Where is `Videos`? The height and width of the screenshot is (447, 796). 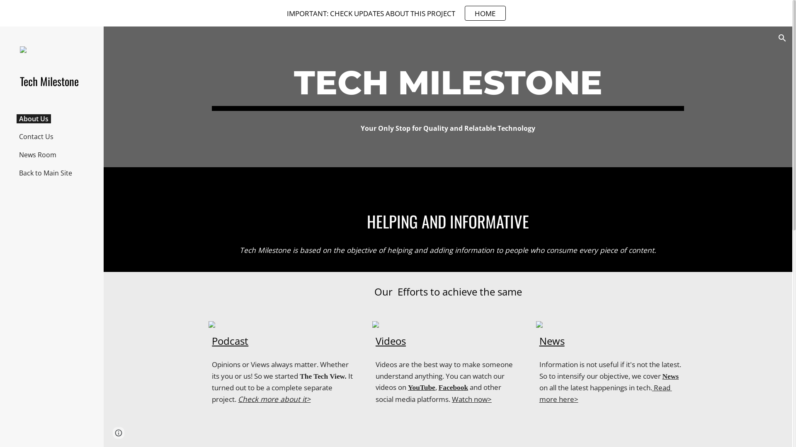
Videos is located at coordinates (391, 341).